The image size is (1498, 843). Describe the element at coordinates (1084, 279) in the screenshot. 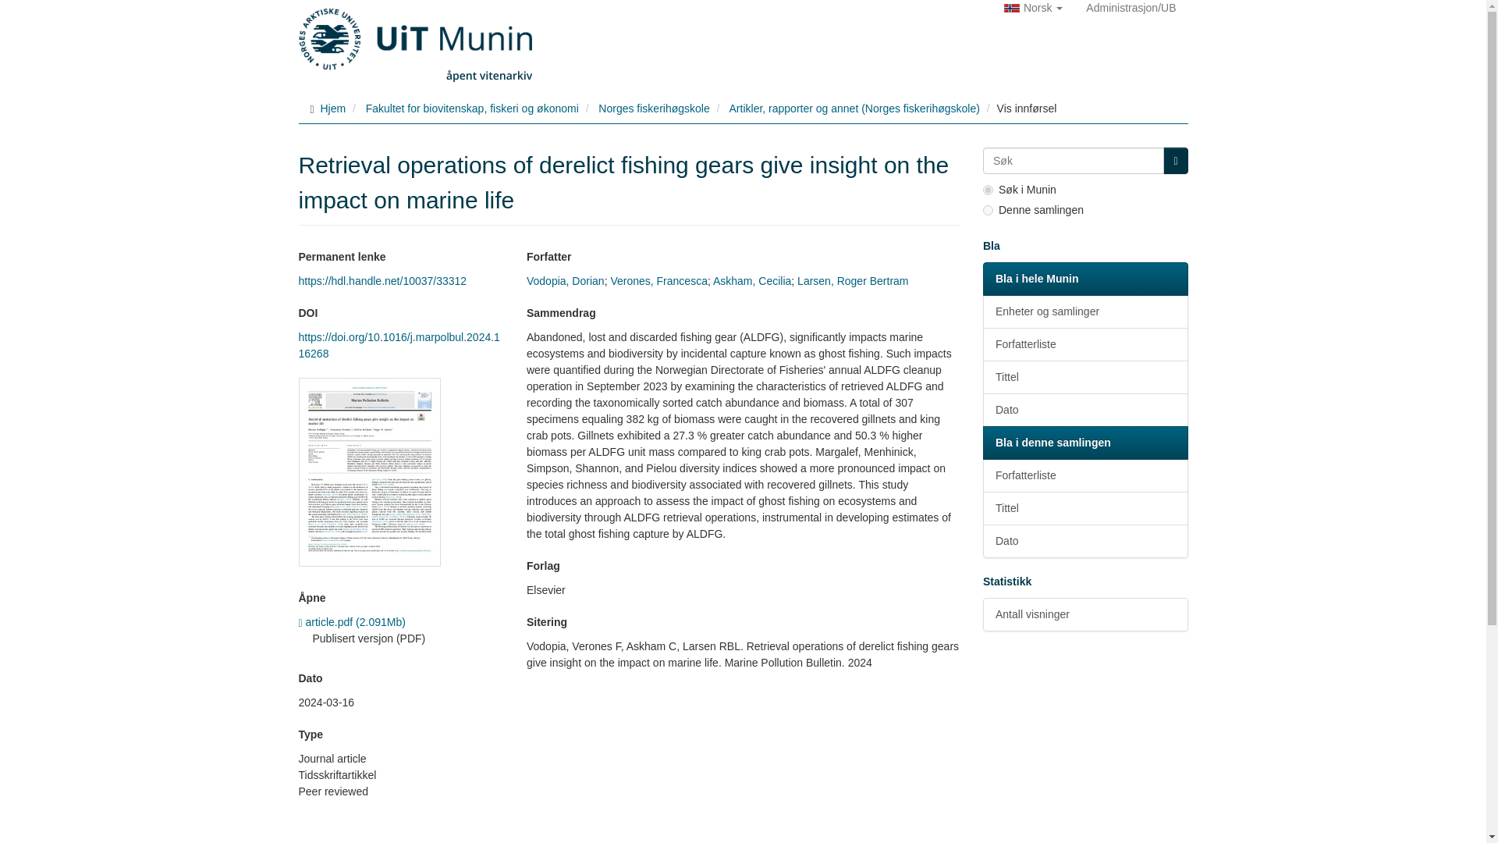

I see `Bla i hele Munin` at that location.